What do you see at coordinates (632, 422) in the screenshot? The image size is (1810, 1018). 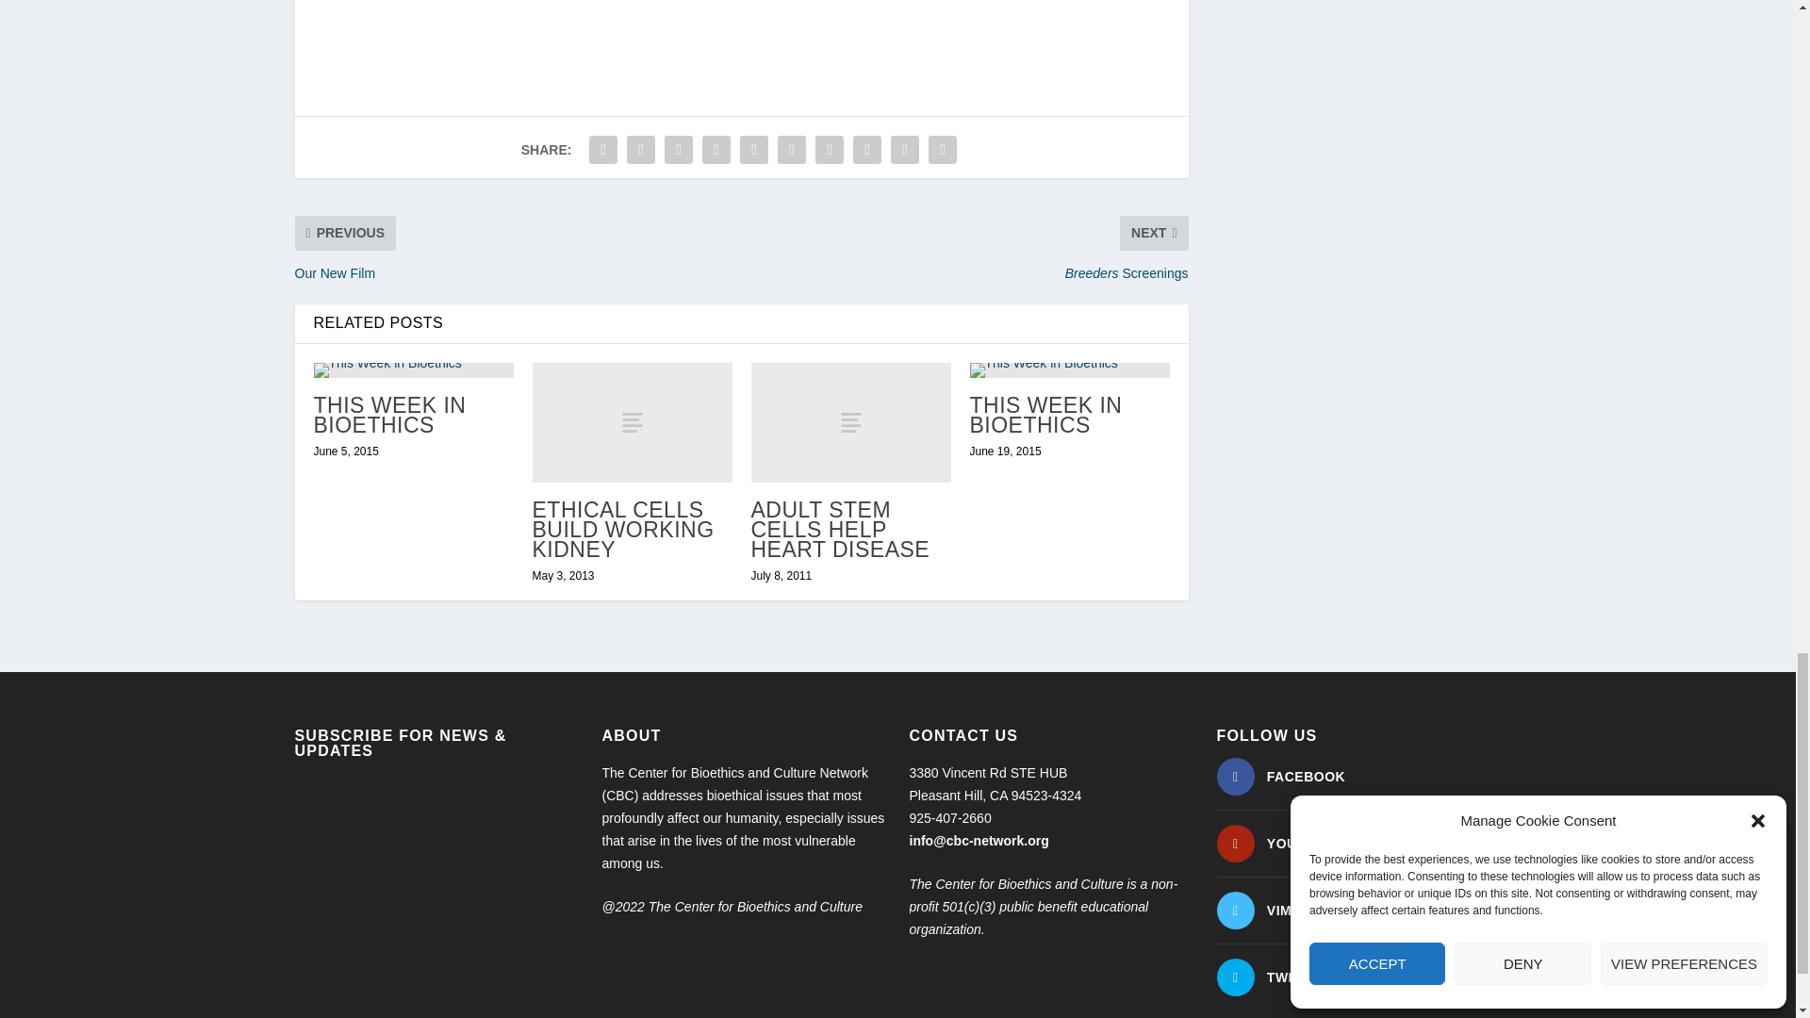 I see `Ethical Cells Build Working Kidney` at bounding box center [632, 422].